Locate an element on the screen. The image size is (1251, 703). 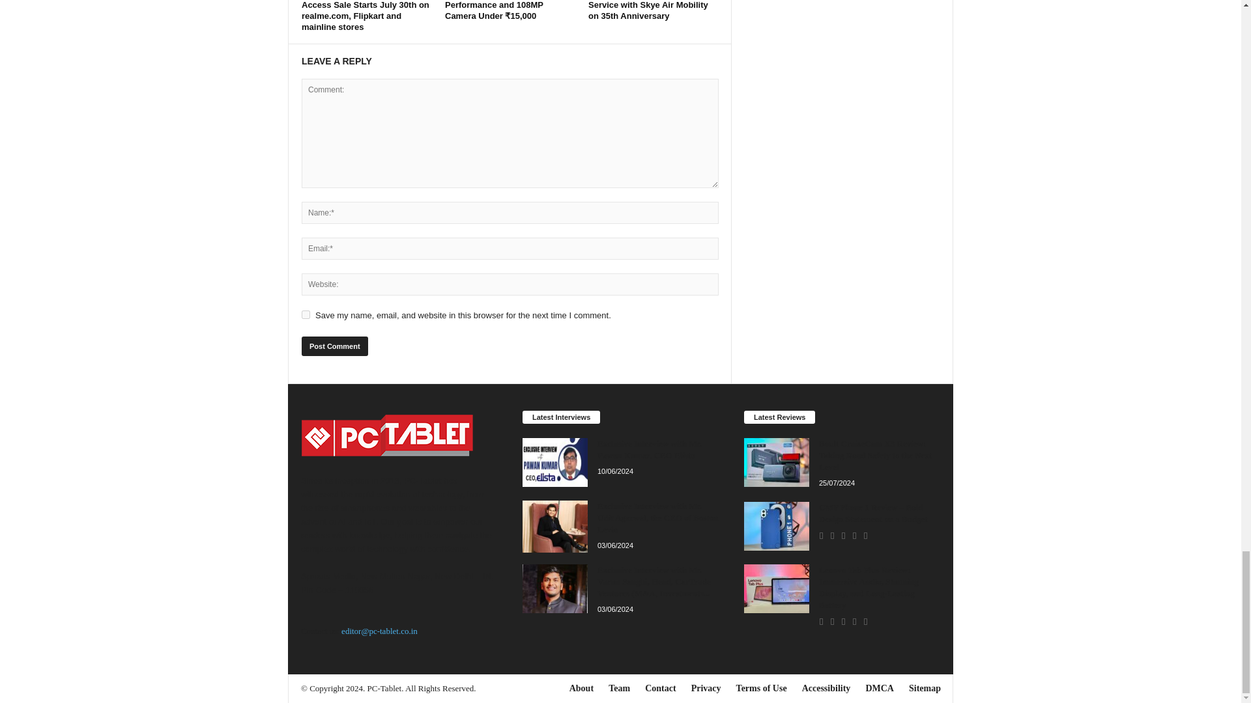
Post Comment is located at coordinates (334, 346).